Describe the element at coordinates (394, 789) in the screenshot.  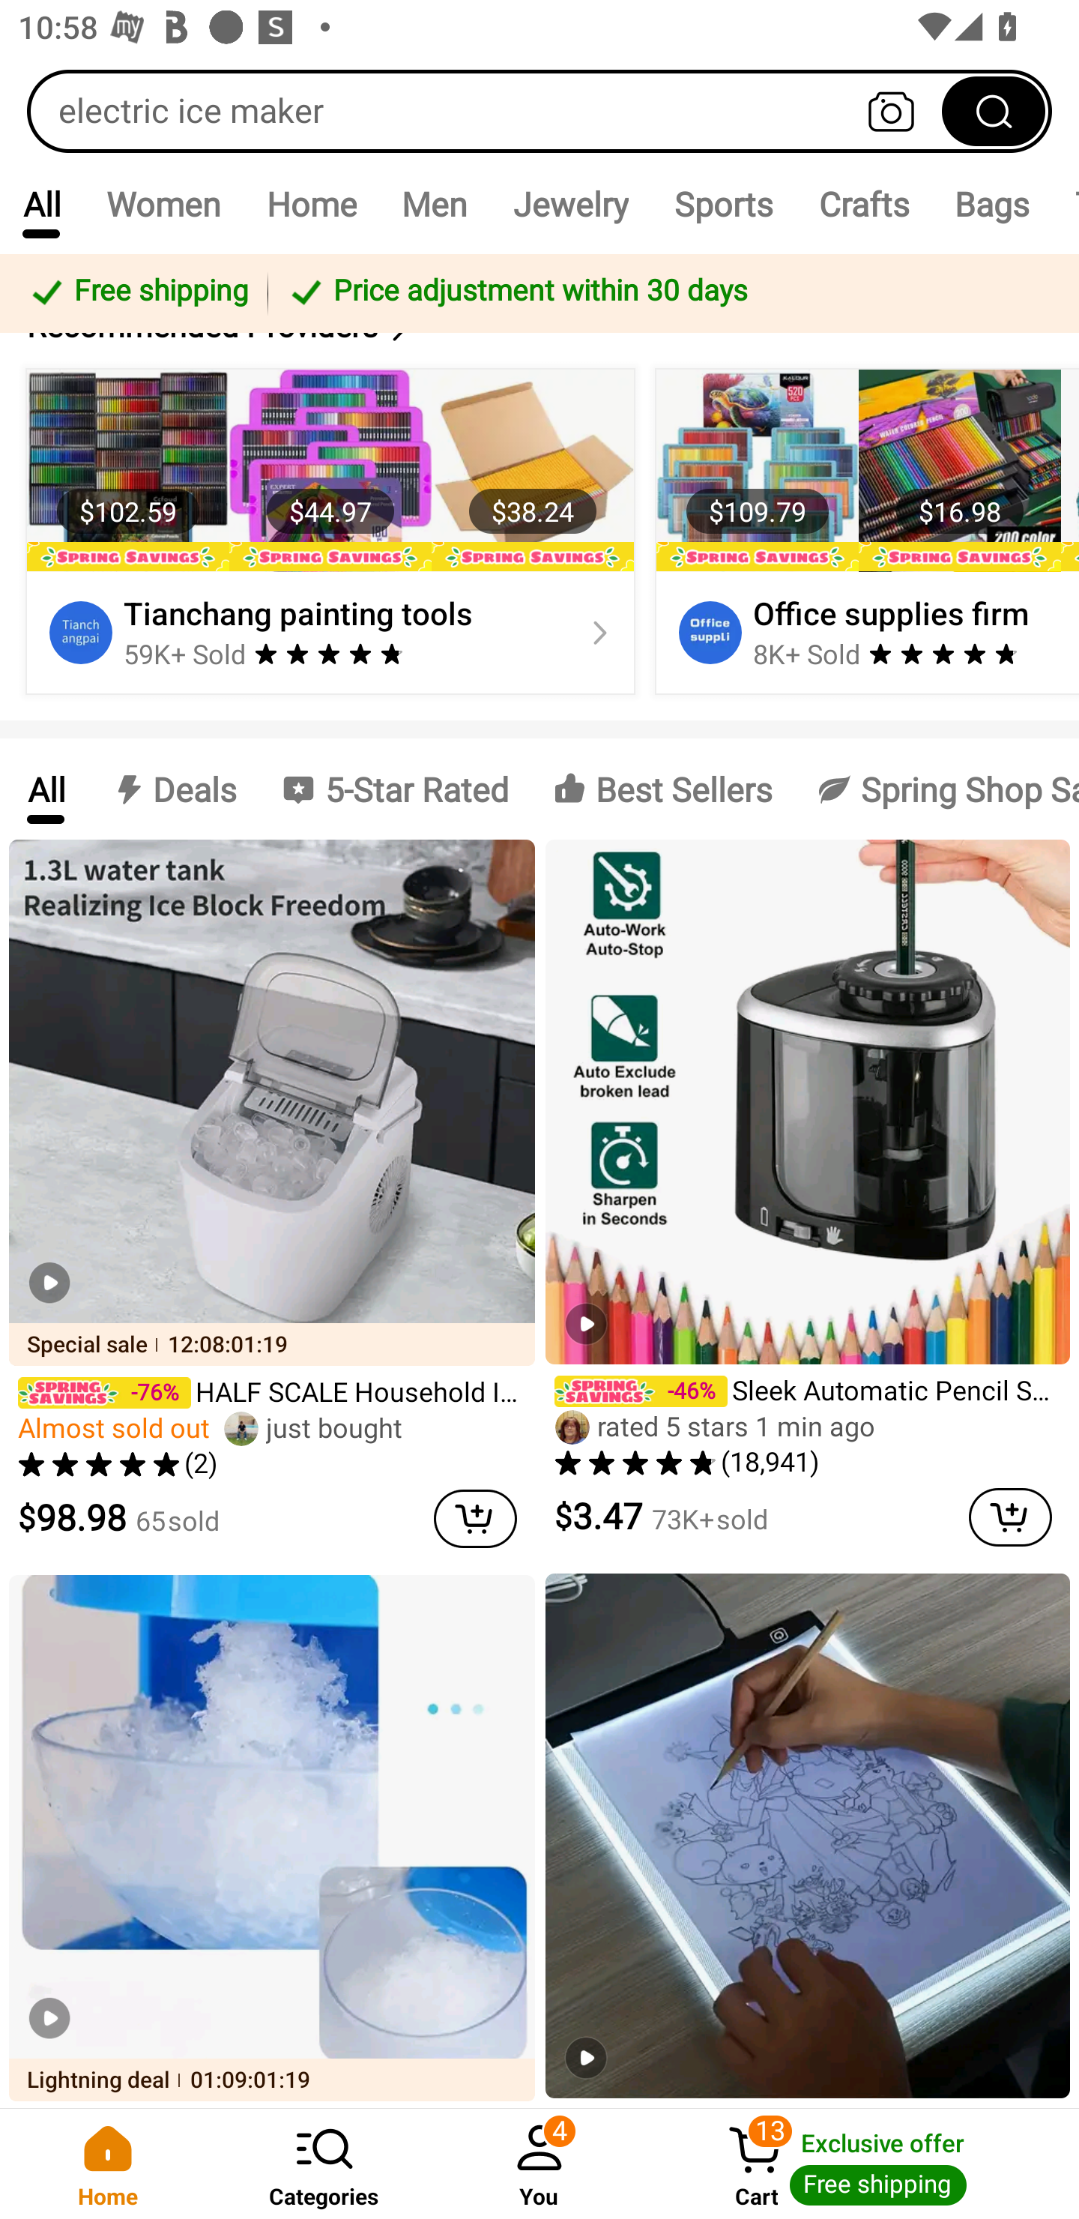
I see `5-Star Rated 5-Star Rated 5-Star Rated` at that location.